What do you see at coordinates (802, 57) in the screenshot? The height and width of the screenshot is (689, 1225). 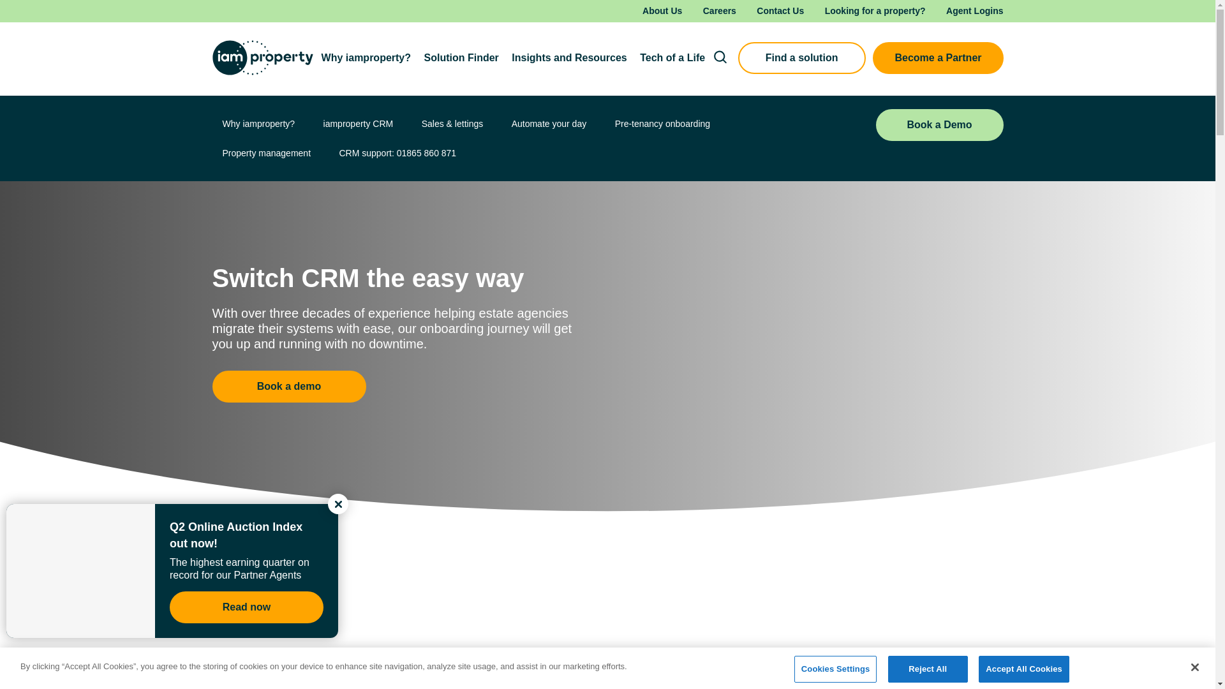 I see `Find a solution` at bounding box center [802, 57].